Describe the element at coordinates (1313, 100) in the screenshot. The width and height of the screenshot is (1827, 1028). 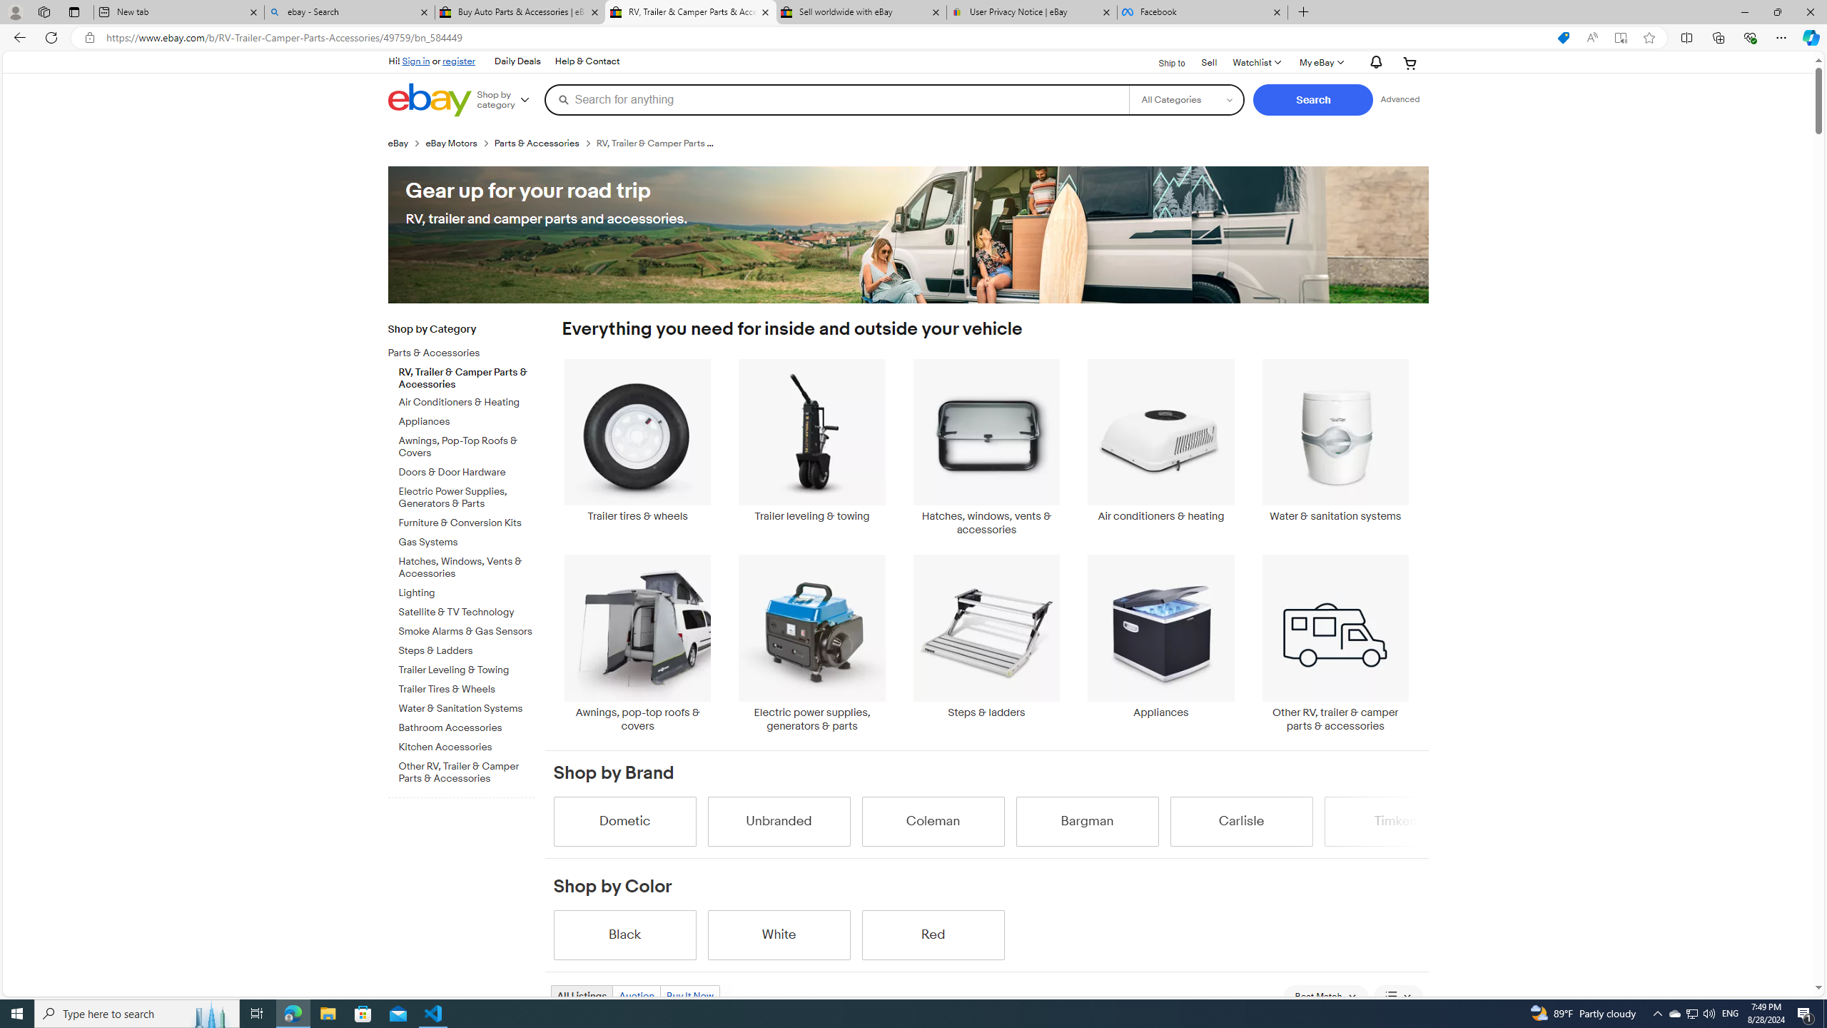
I see `Search` at that location.